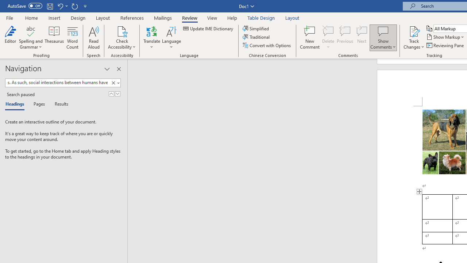 The image size is (467, 263). Describe the element at coordinates (171, 37) in the screenshot. I see `Language` at that location.